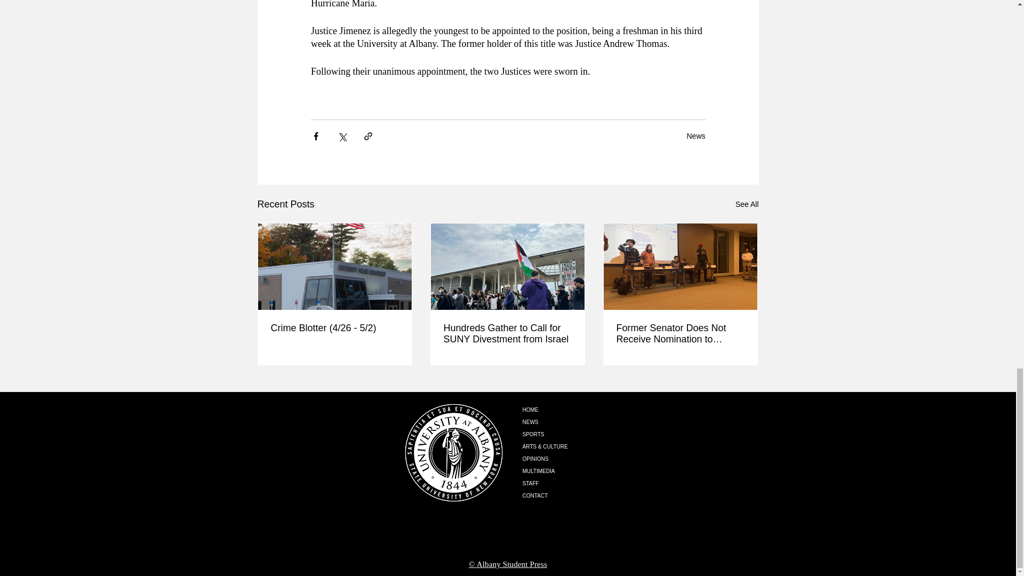  I want to click on News, so click(695, 136).